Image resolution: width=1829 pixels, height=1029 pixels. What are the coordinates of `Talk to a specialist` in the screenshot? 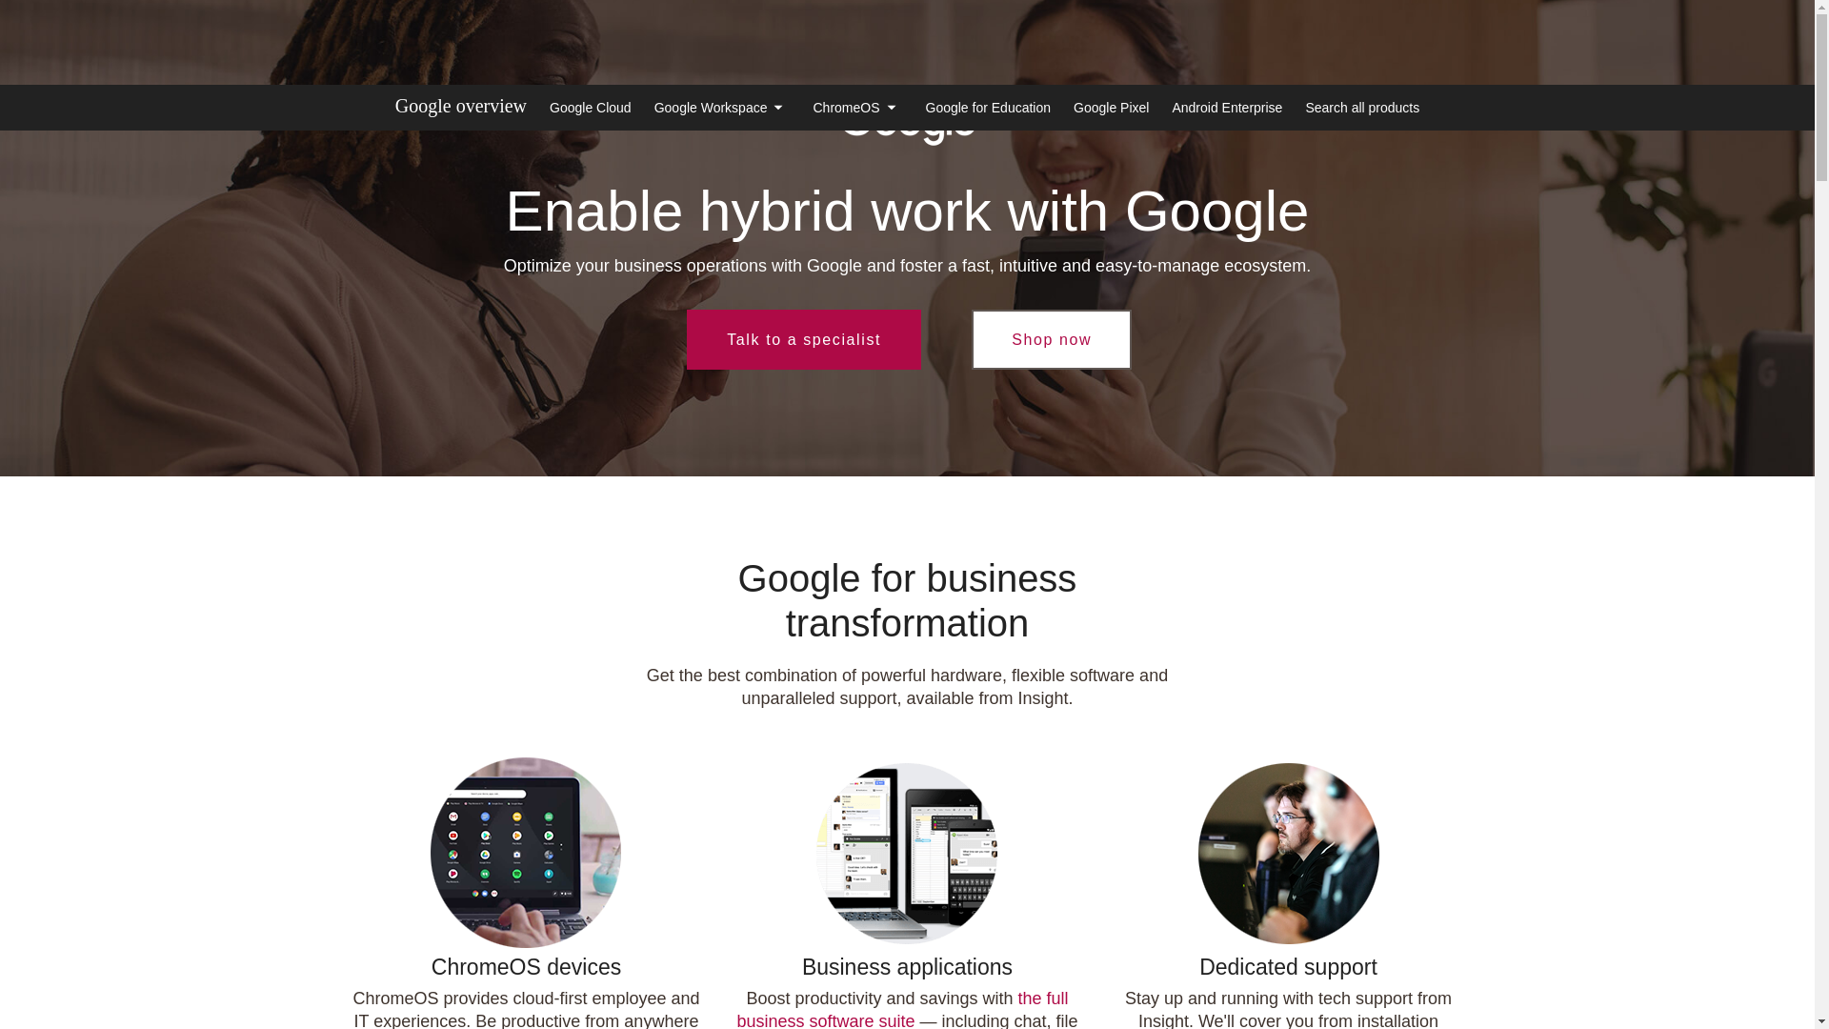 It's located at (804, 339).